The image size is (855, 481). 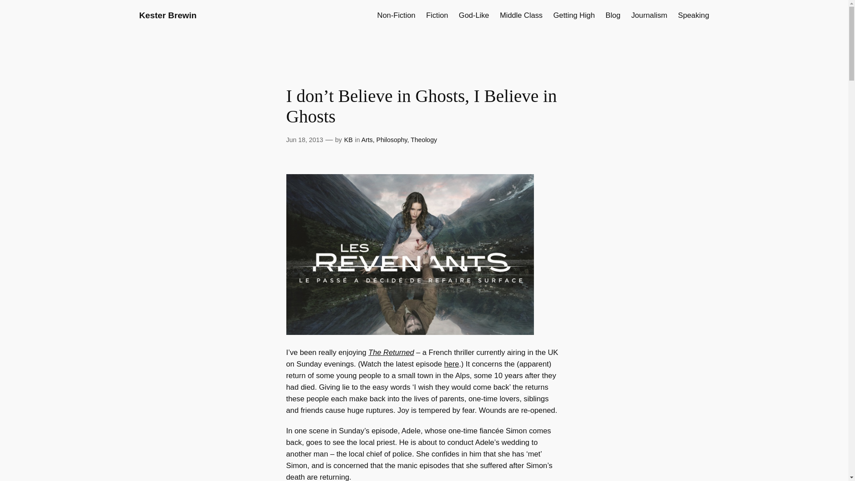 I want to click on Getting High, so click(x=574, y=15).